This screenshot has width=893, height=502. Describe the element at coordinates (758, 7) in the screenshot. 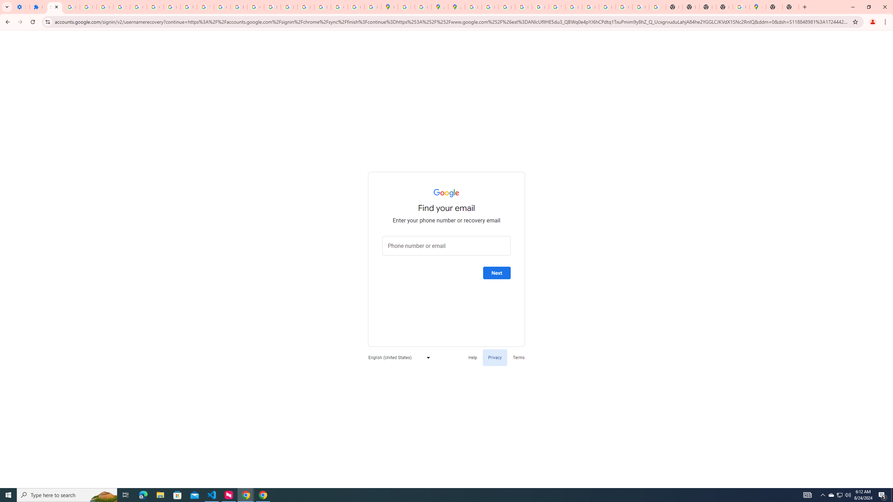

I see `Google Maps` at that location.